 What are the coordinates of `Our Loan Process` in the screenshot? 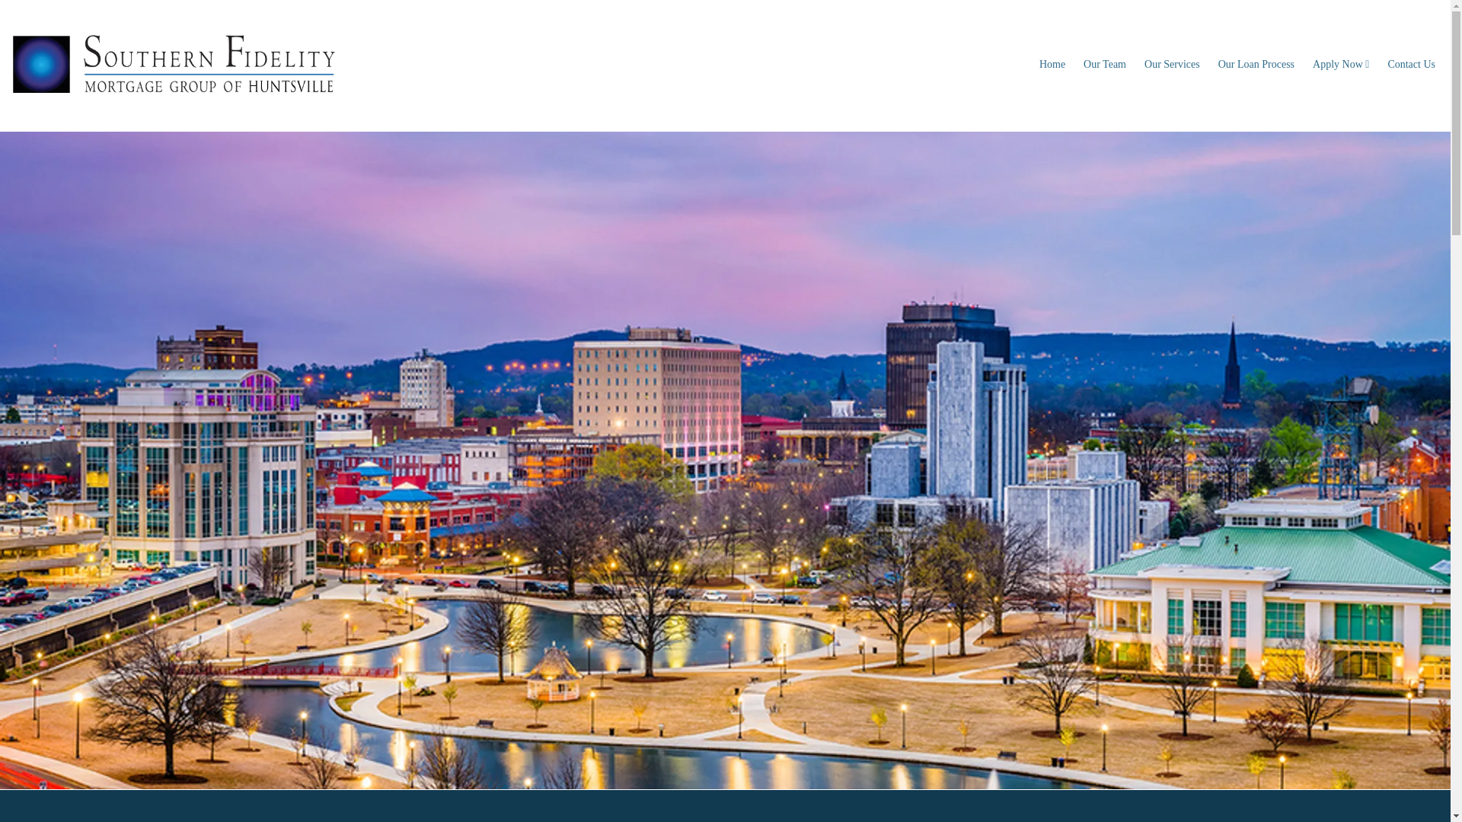 It's located at (1256, 65).